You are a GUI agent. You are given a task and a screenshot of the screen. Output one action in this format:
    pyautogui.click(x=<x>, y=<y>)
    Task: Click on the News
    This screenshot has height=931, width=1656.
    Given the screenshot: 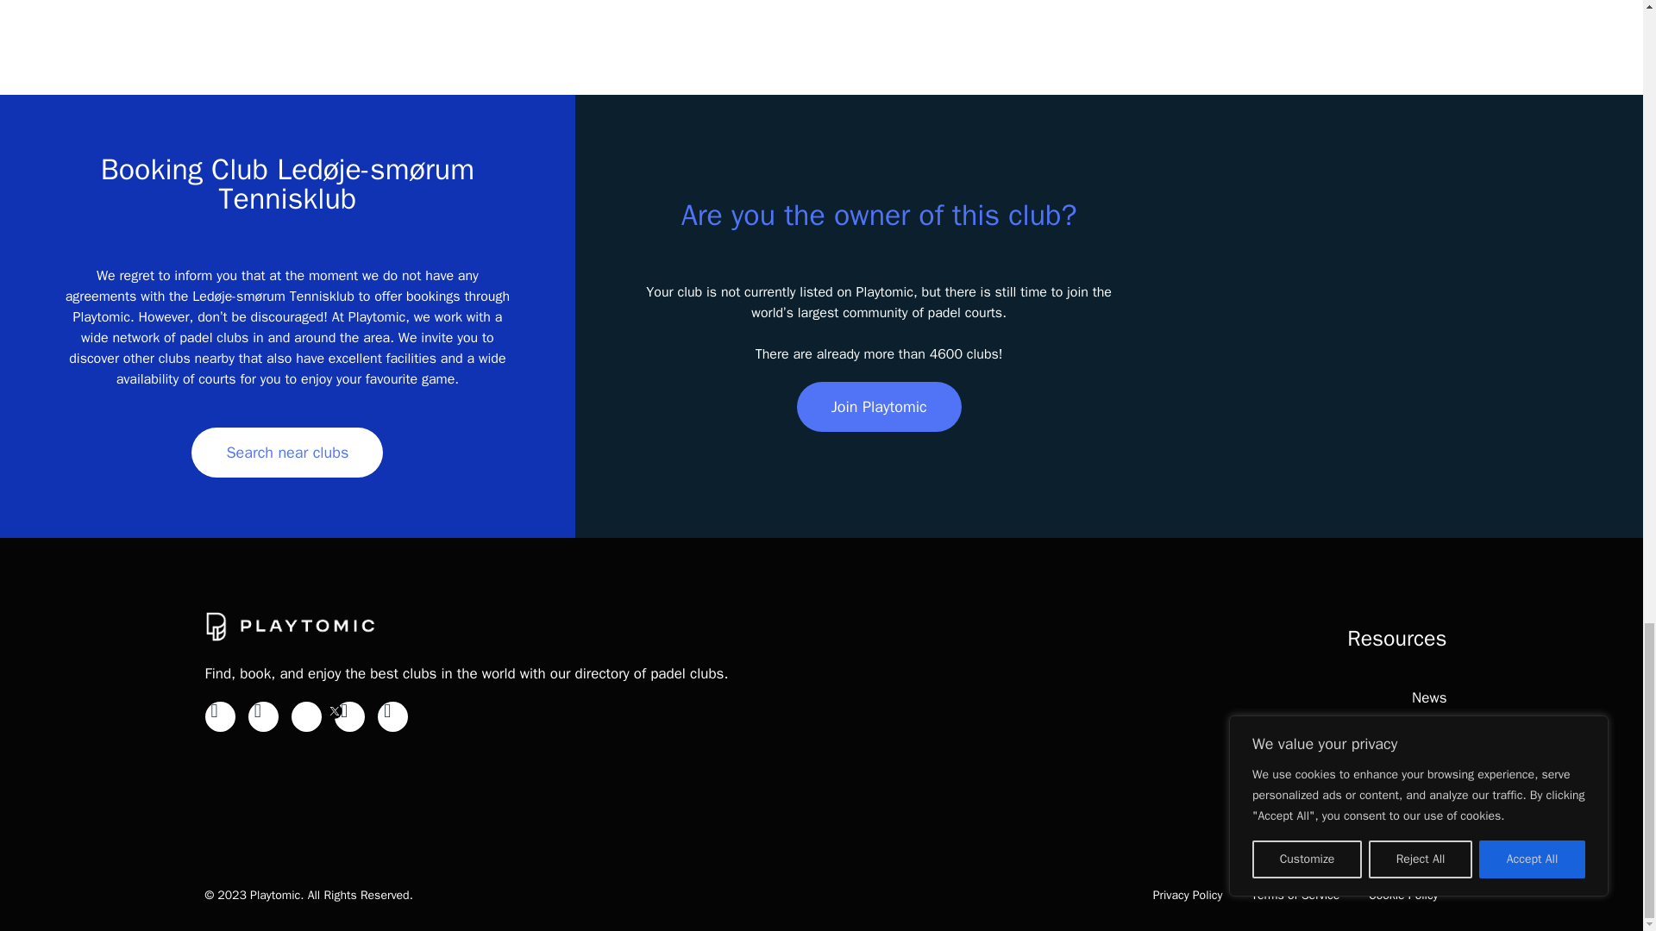 What is the action you would take?
    pyautogui.click(x=1428, y=697)
    